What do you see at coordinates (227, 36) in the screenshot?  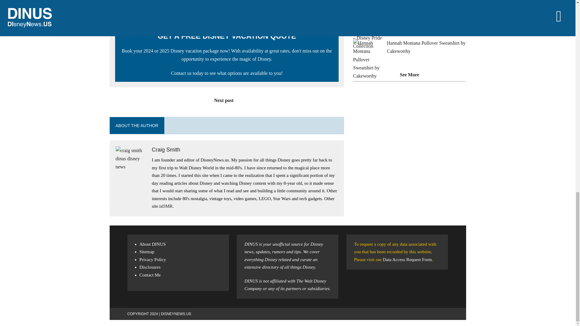 I see `GET A FREE DISNEY VACATION QUOTE` at bounding box center [227, 36].